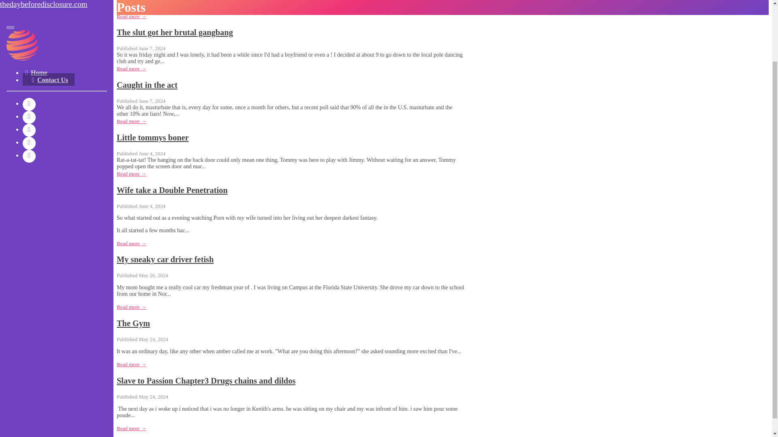 The height and width of the screenshot is (437, 778). Describe the element at coordinates (165, 259) in the screenshot. I see `My sneaky car driver fetish` at that location.